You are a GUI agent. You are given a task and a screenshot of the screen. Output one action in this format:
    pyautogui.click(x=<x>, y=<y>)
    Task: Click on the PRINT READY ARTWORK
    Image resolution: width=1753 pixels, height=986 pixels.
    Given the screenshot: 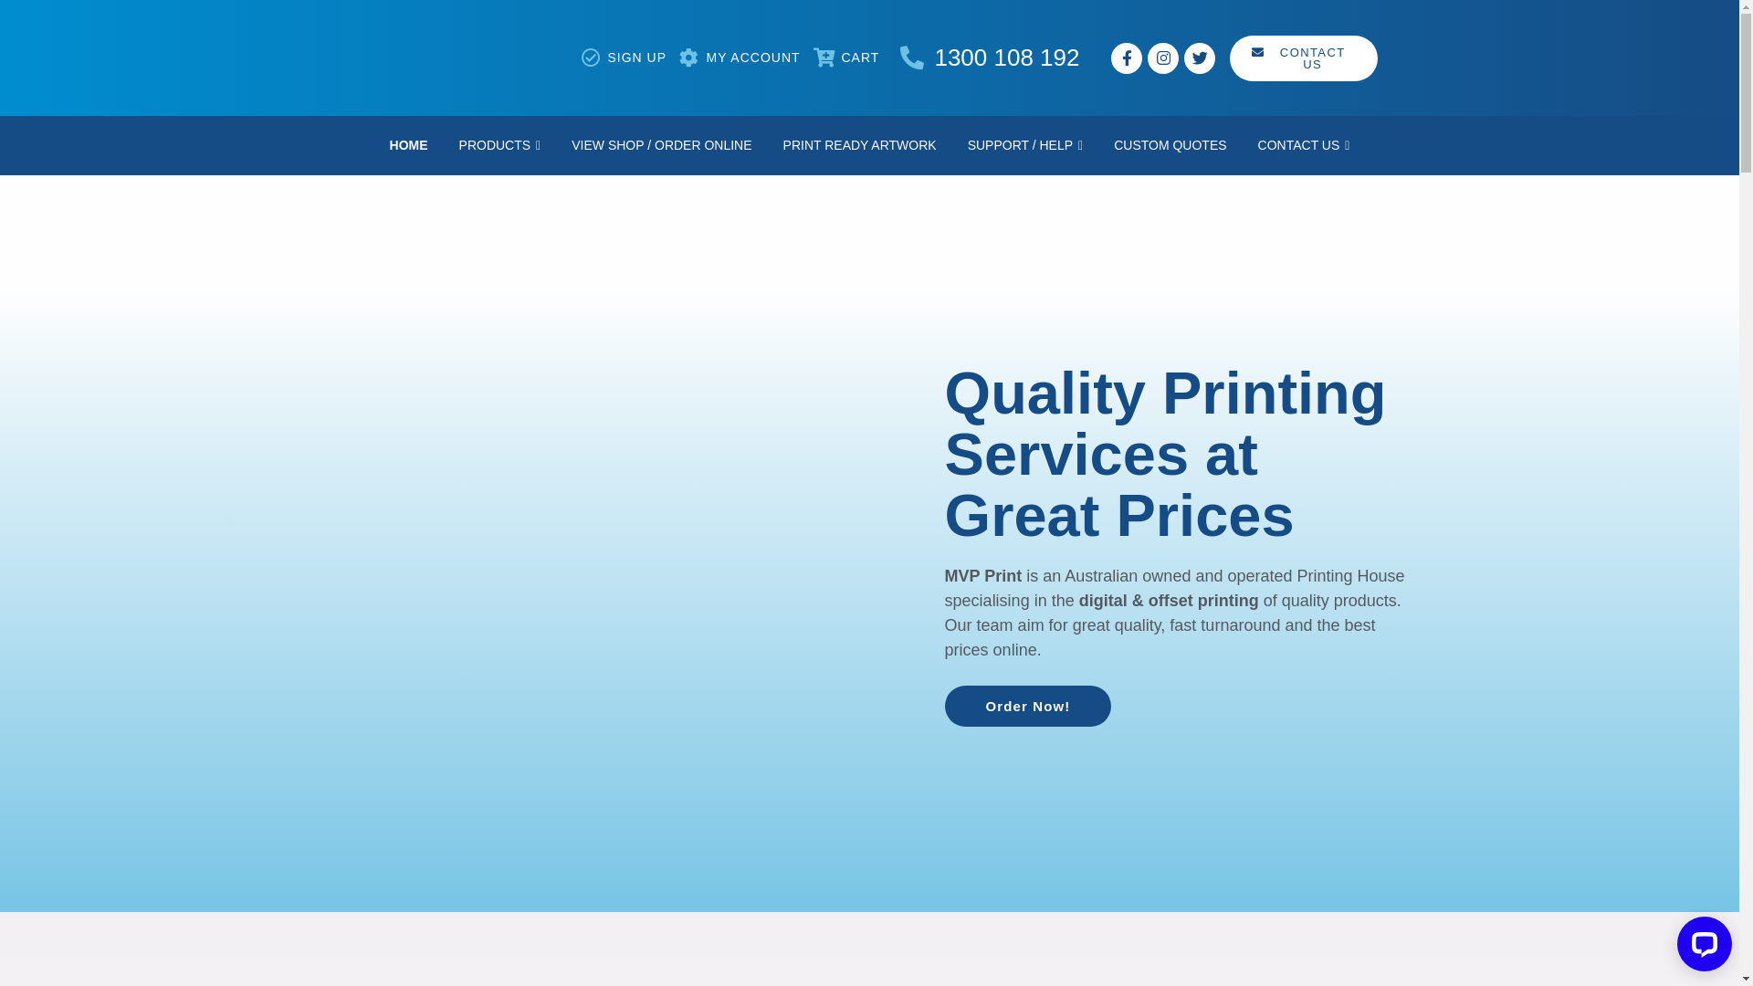 What is the action you would take?
    pyautogui.click(x=860, y=146)
    